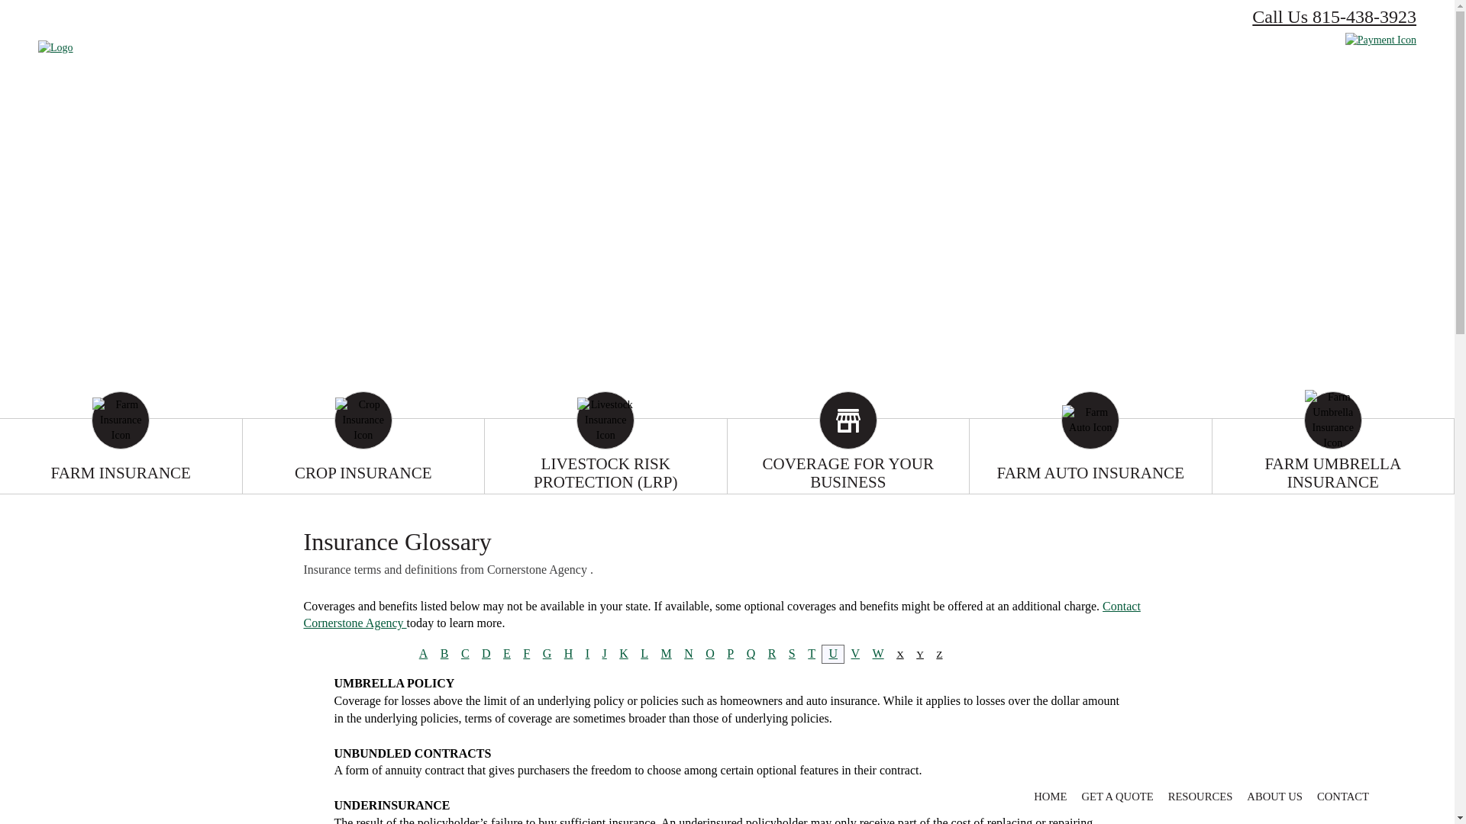 The image size is (1466, 824). What do you see at coordinates (588, 653) in the screenshot?
I see `I` at bounding box center [588, 653].